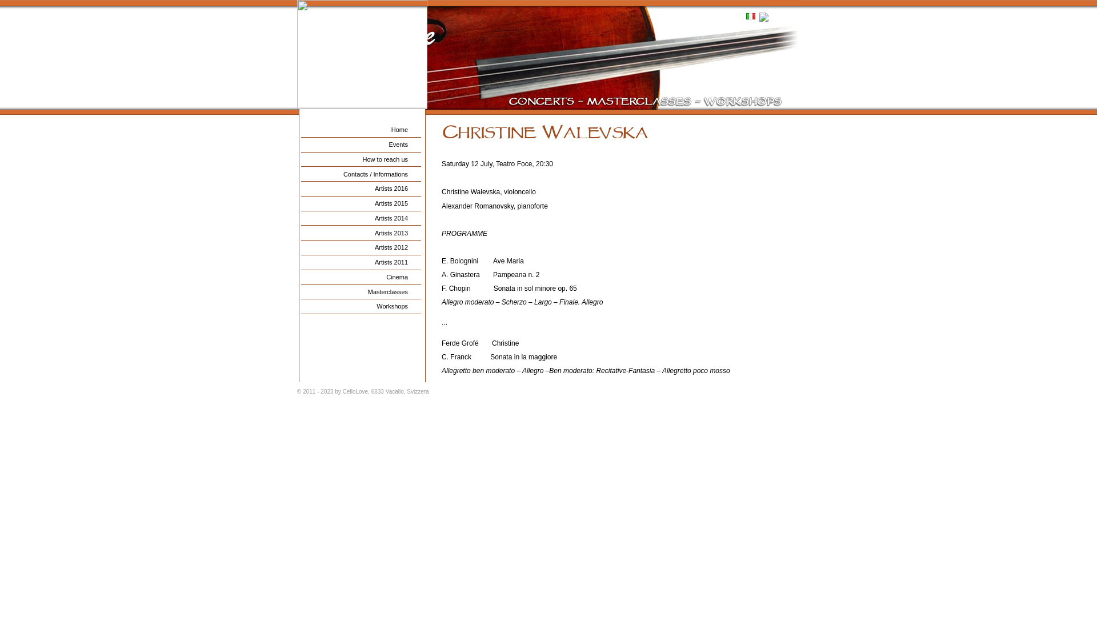 The height and width of the screenshot is (617, 1097). I want to click on Masterclasses, so click(361, 292).